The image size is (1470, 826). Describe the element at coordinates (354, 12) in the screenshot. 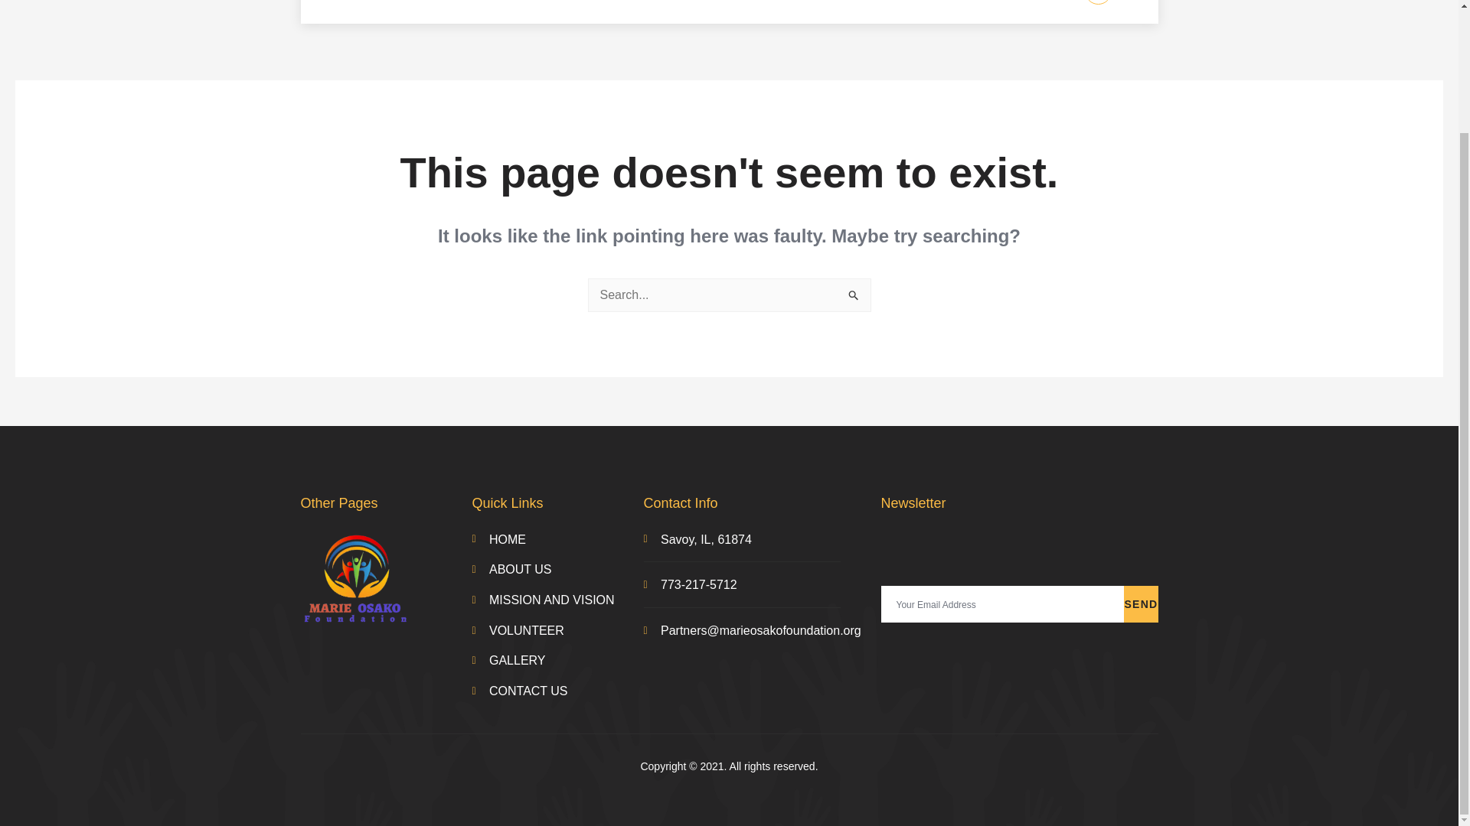

I see `HOME` at that location.